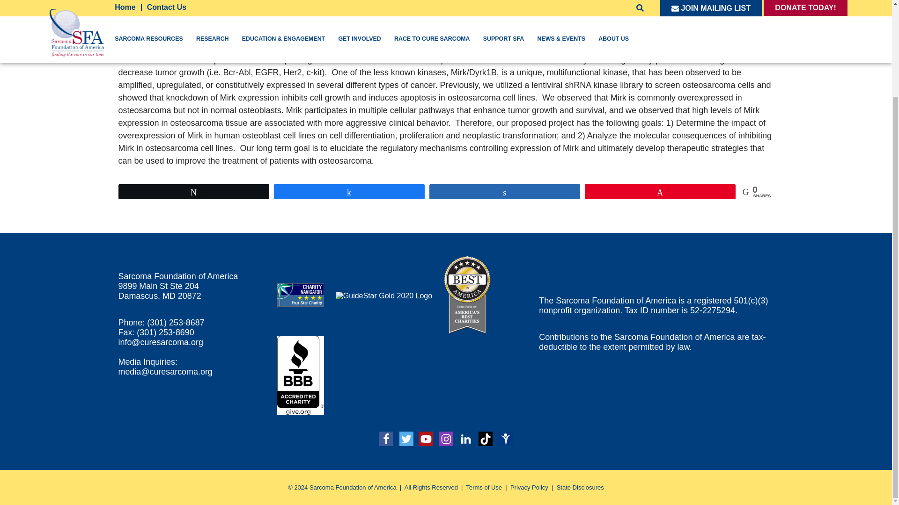 The image size is (899, 505). I want to click on Subscribe to Sarcoma Foundation of America on YouTube, so click(426, 439).